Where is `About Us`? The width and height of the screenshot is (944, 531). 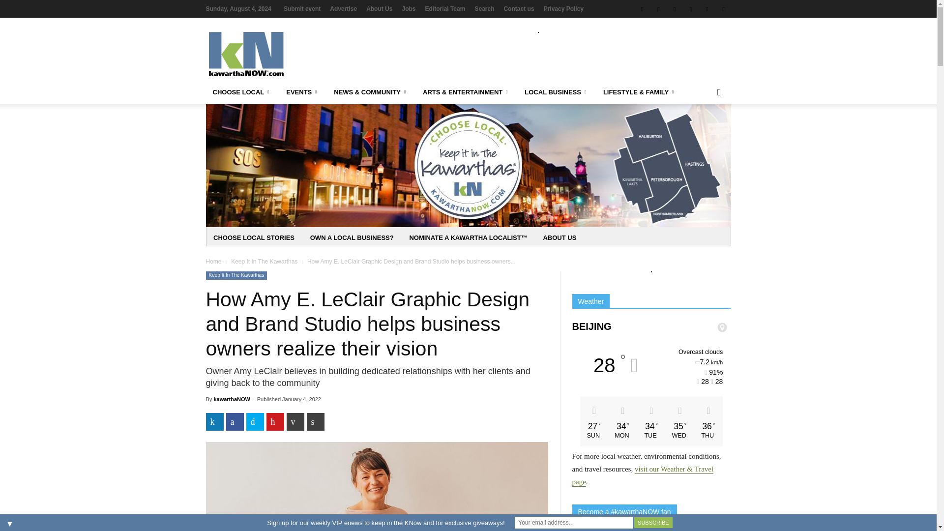 About Us is located at coordinates (379, 8).